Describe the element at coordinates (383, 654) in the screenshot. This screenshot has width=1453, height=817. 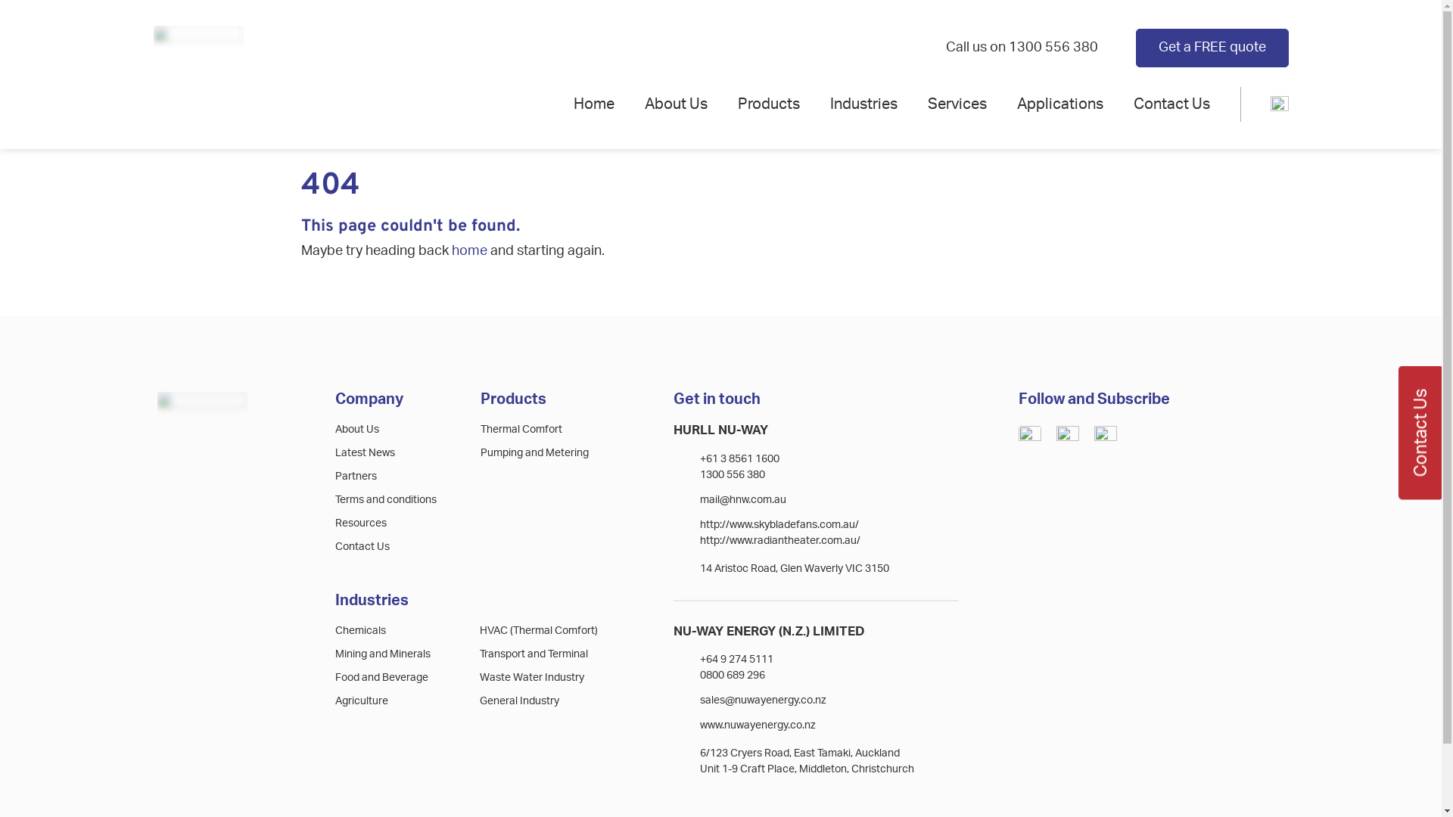
I see `Mining and Minerals` at that location.